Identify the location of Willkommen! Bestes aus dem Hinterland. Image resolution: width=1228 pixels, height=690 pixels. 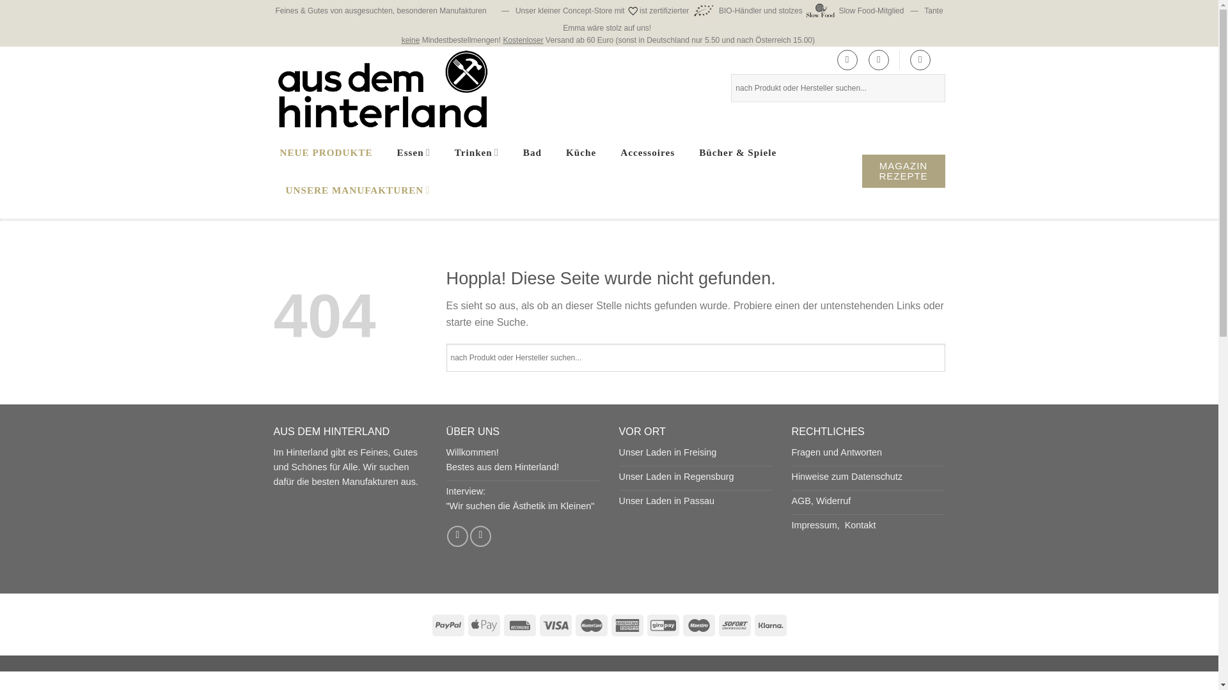
(503, 459).